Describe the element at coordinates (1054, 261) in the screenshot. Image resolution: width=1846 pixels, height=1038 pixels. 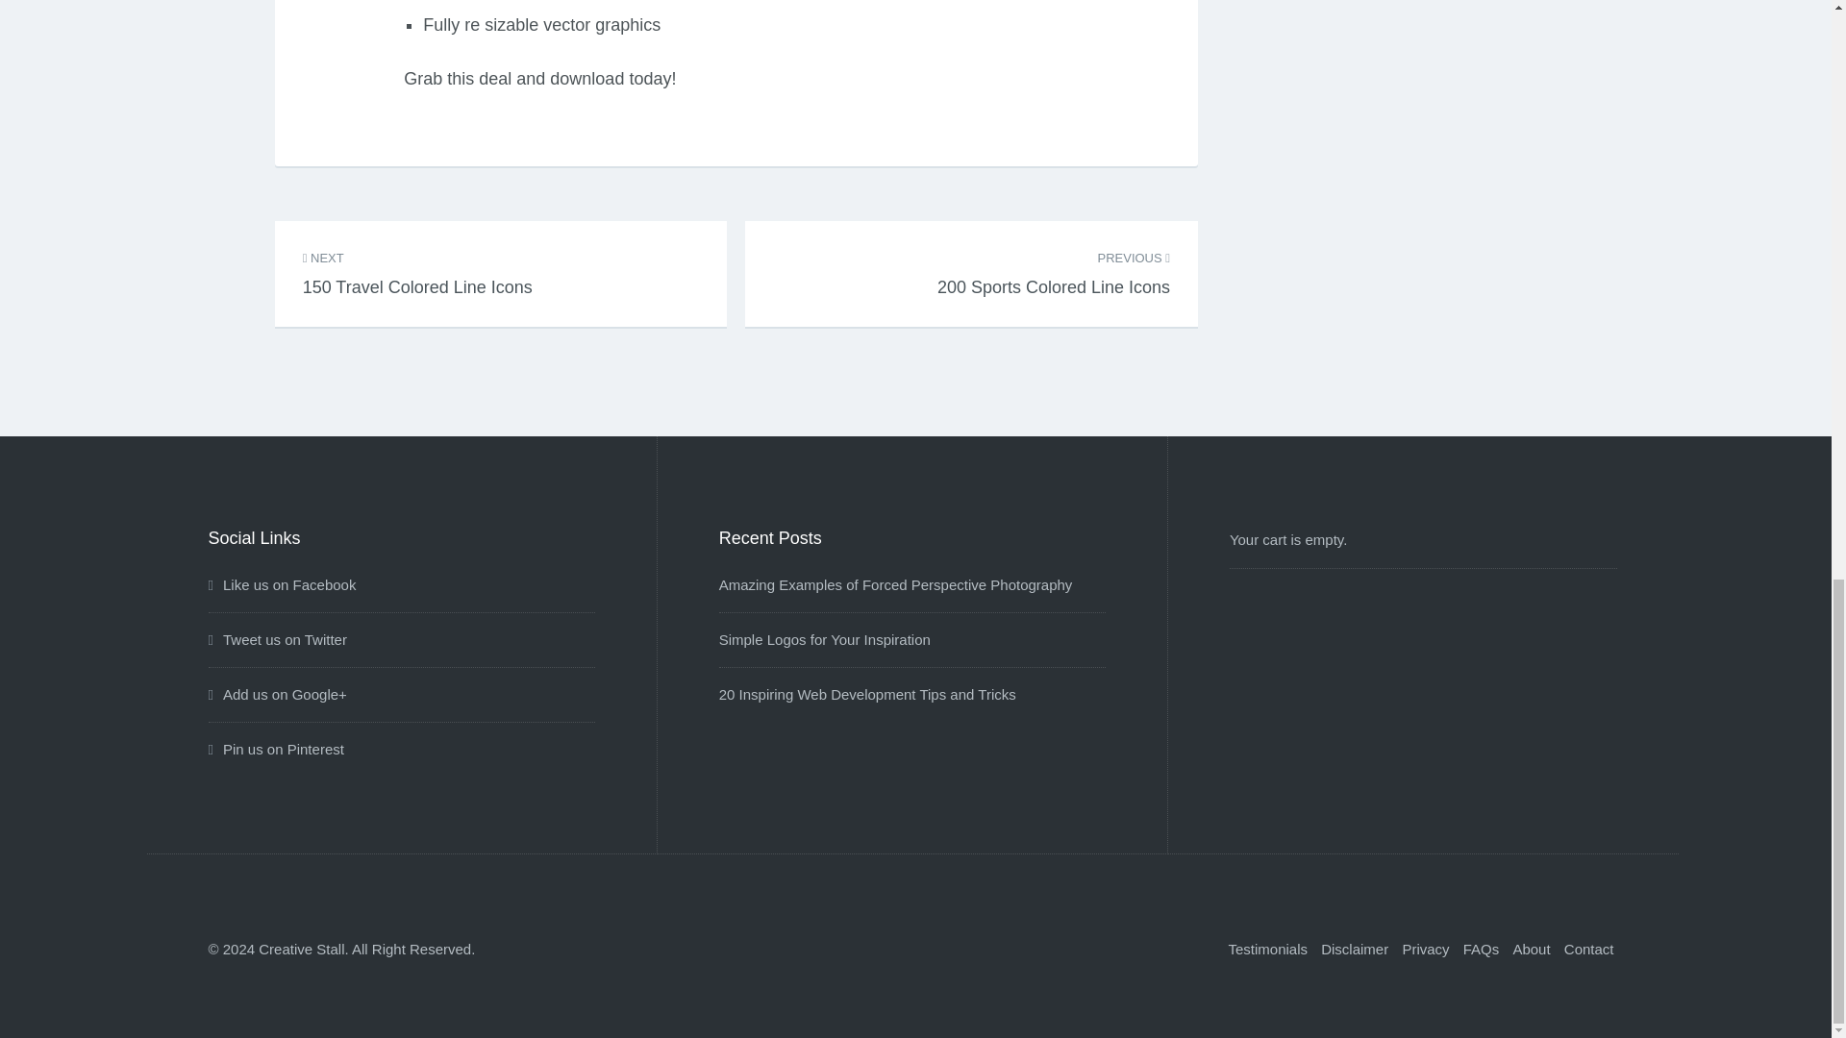
I see `Simple Logos for Your Inspiration` at that location.